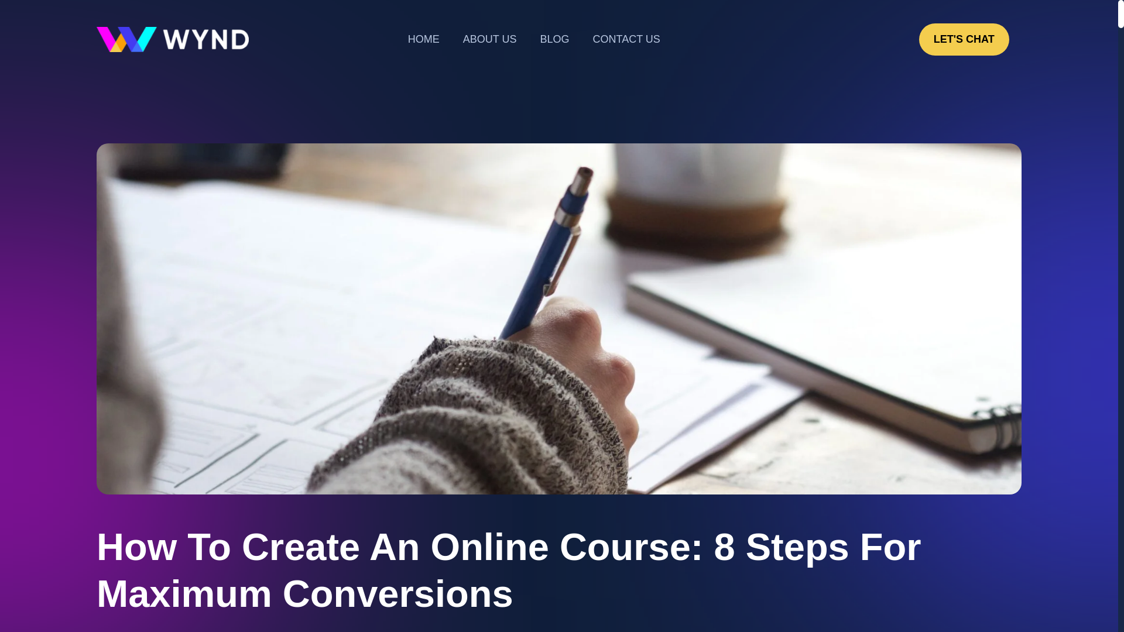 This screenshot has height=632, width=1124. What do you see at coordinates (964, 39) in the screenshot?
I see `LET'S CHAT` at bounding box center [964, 39].